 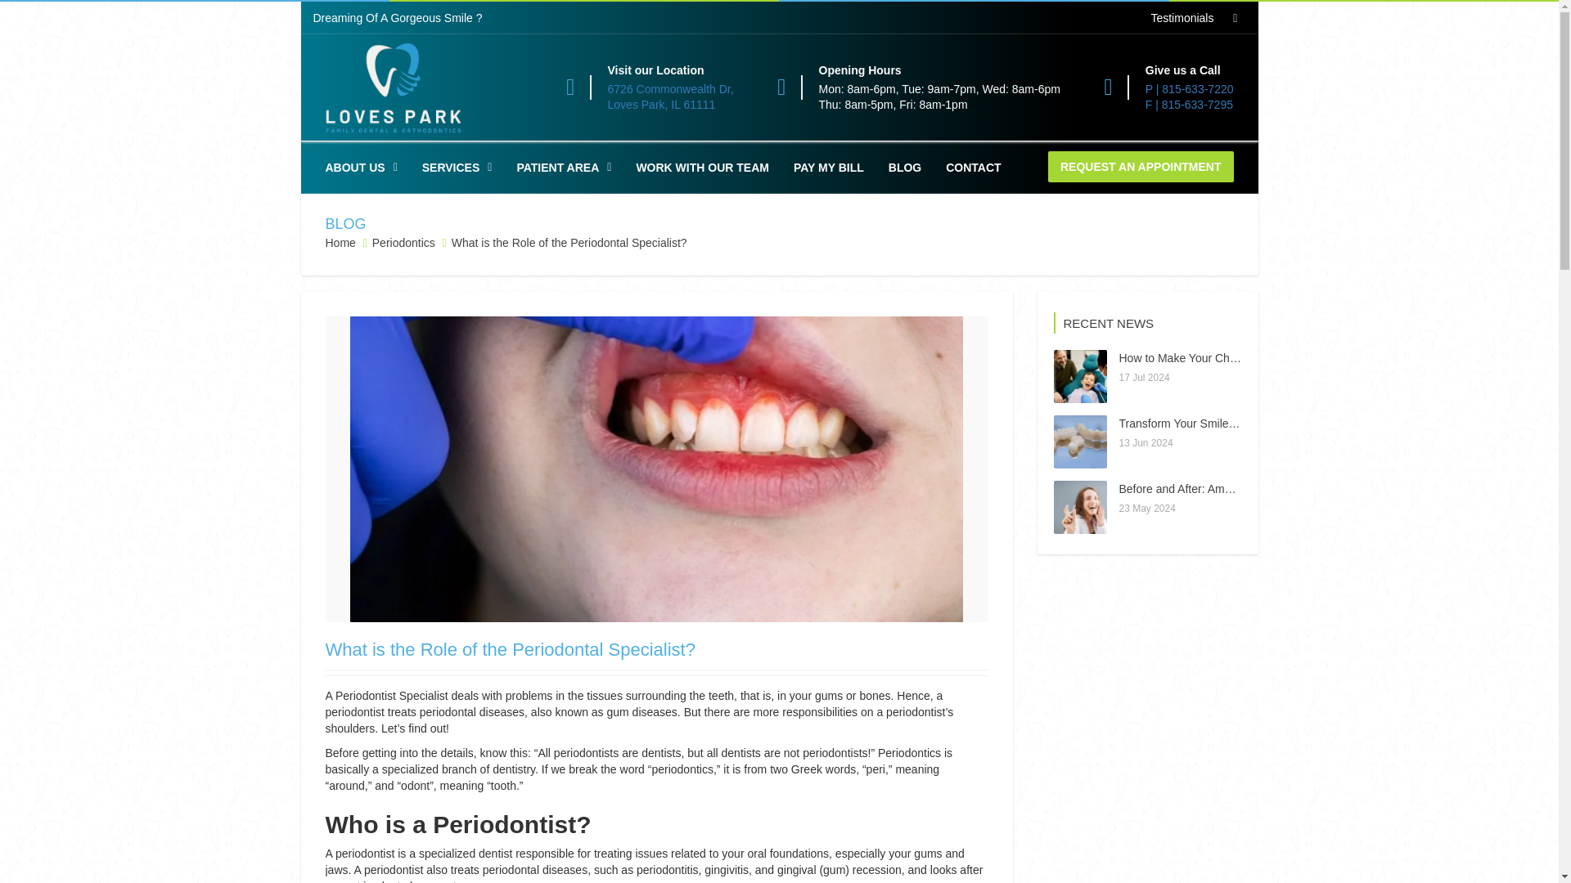 I want to click on PAY MY BILL, so click(x=905, y=167).